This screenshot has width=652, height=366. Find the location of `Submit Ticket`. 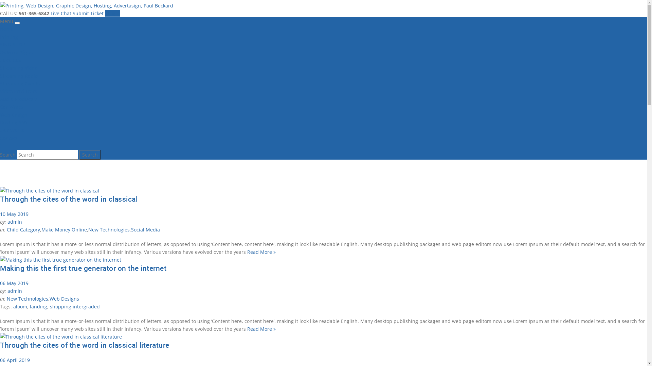

Submit Ticket is located at coordinates (89, 14).